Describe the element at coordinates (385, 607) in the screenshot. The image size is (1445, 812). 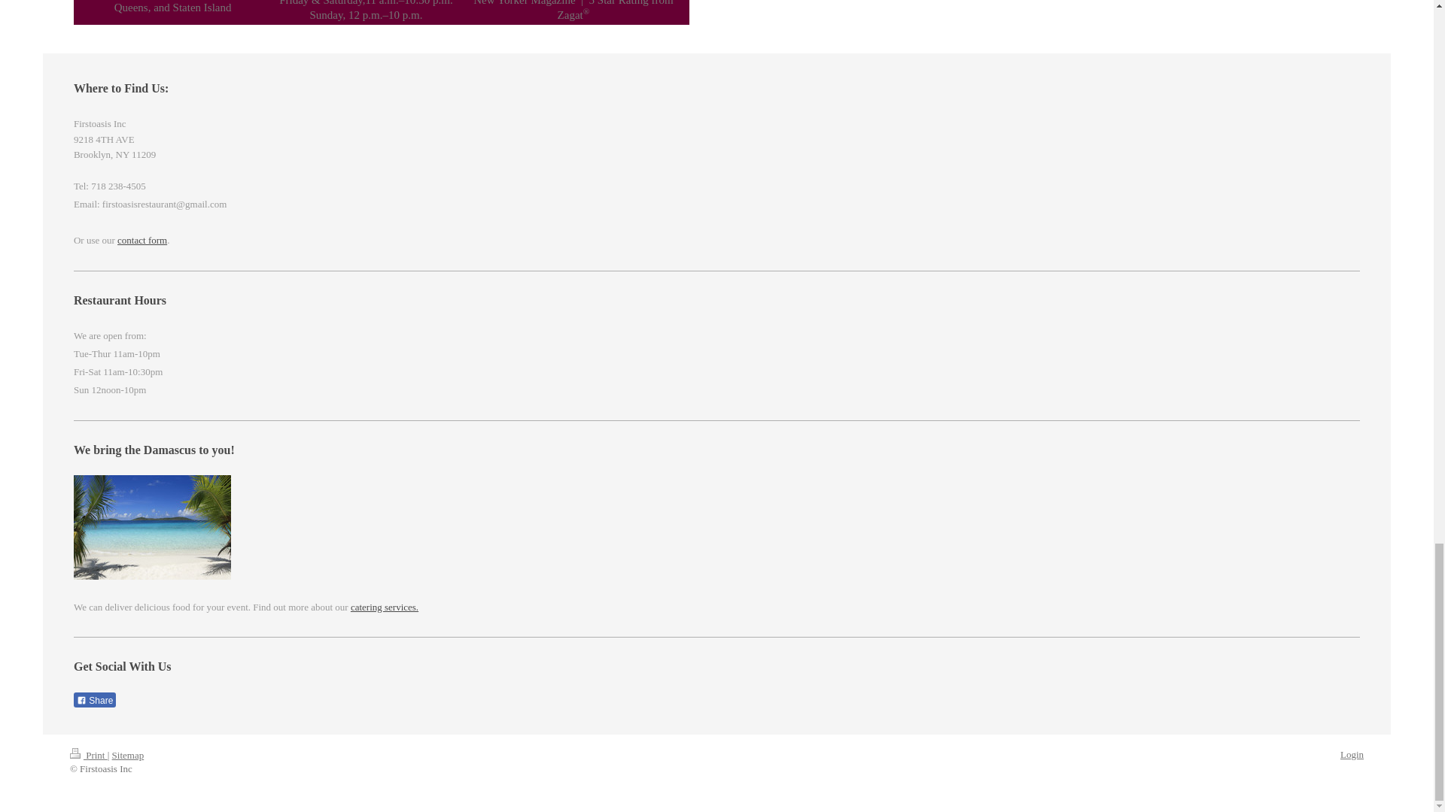
I see `catering services.` at that location.